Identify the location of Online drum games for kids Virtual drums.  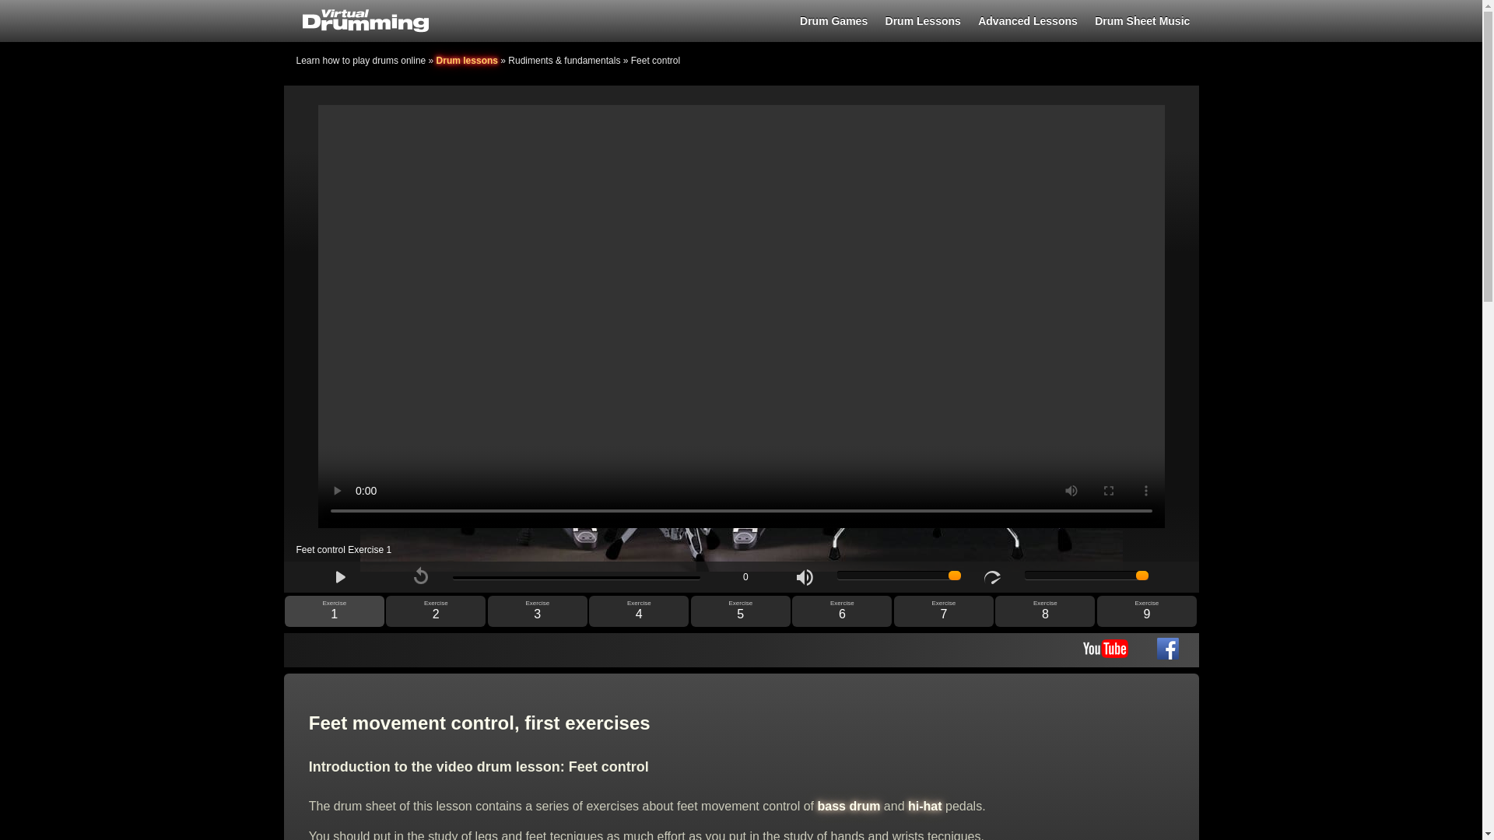
(834, 21).